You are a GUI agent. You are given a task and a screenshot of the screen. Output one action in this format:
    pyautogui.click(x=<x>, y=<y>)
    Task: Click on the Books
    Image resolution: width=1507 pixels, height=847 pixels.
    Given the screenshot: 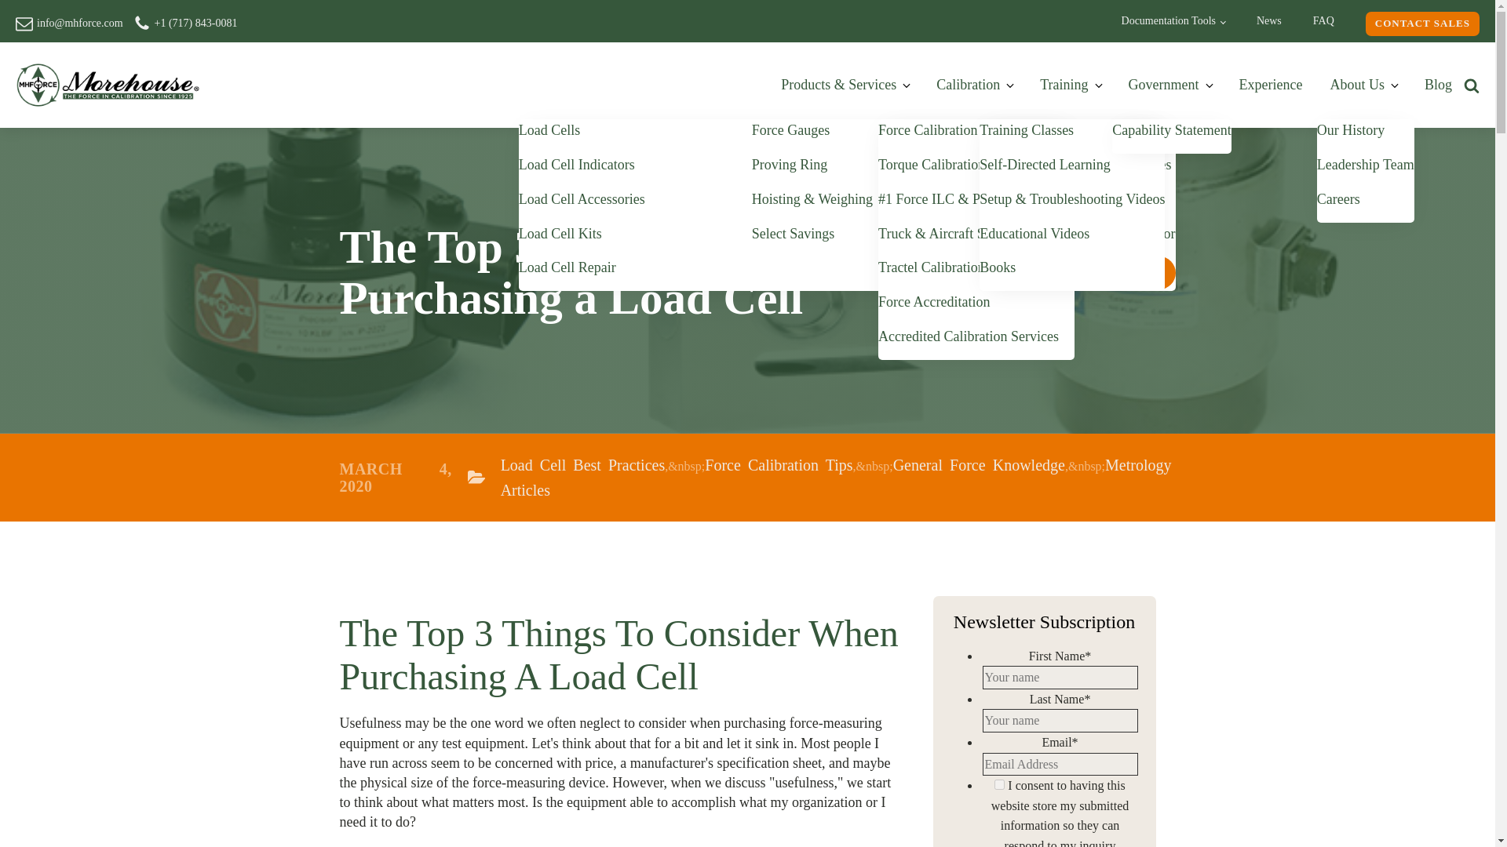 What is the action you would take?
    pyautogui.click(x=998, y=268)
    